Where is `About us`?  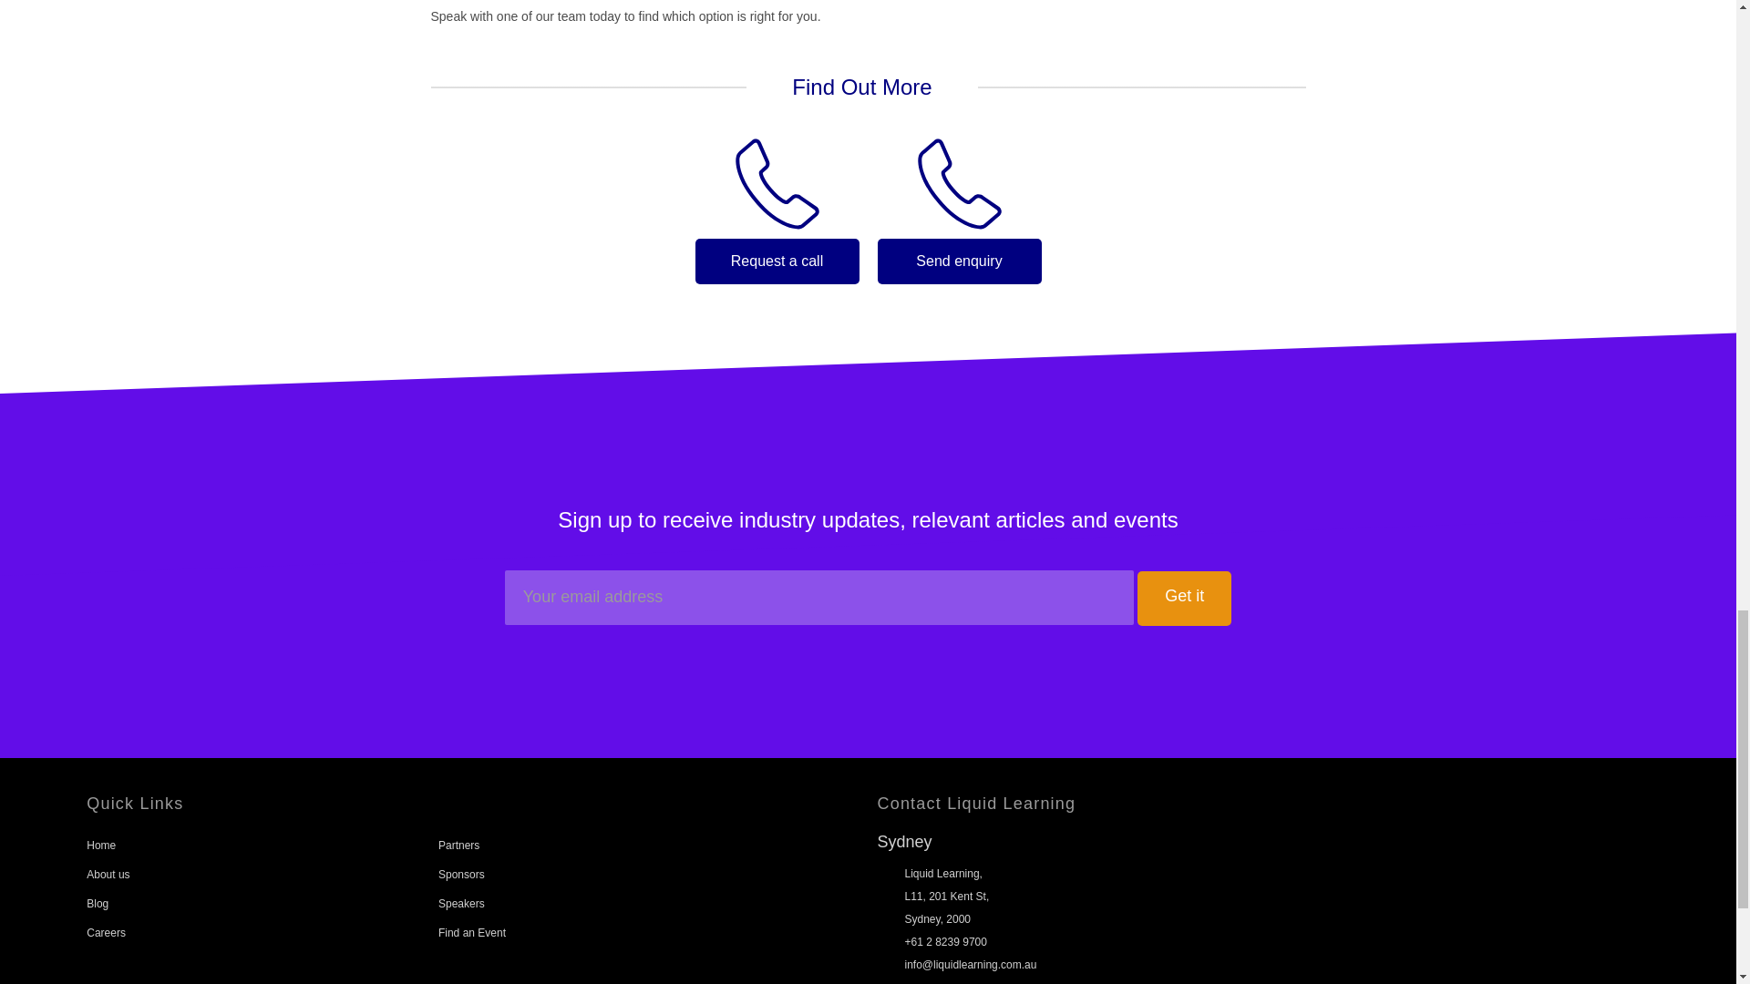
About us is located at coordinates (108, 874).